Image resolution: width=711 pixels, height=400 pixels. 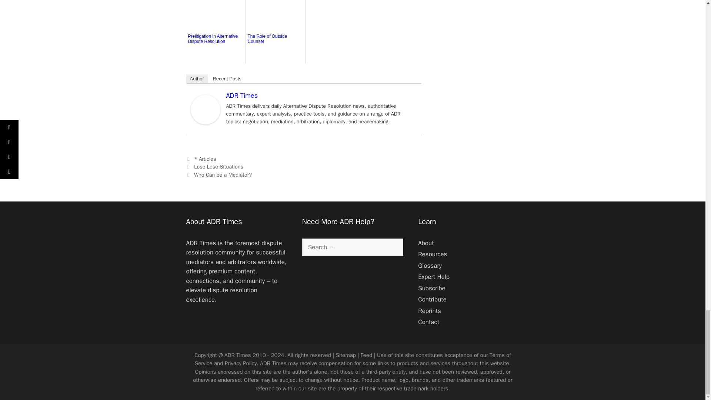 I want to click on Recent Posts, so click(x=227, y=79).